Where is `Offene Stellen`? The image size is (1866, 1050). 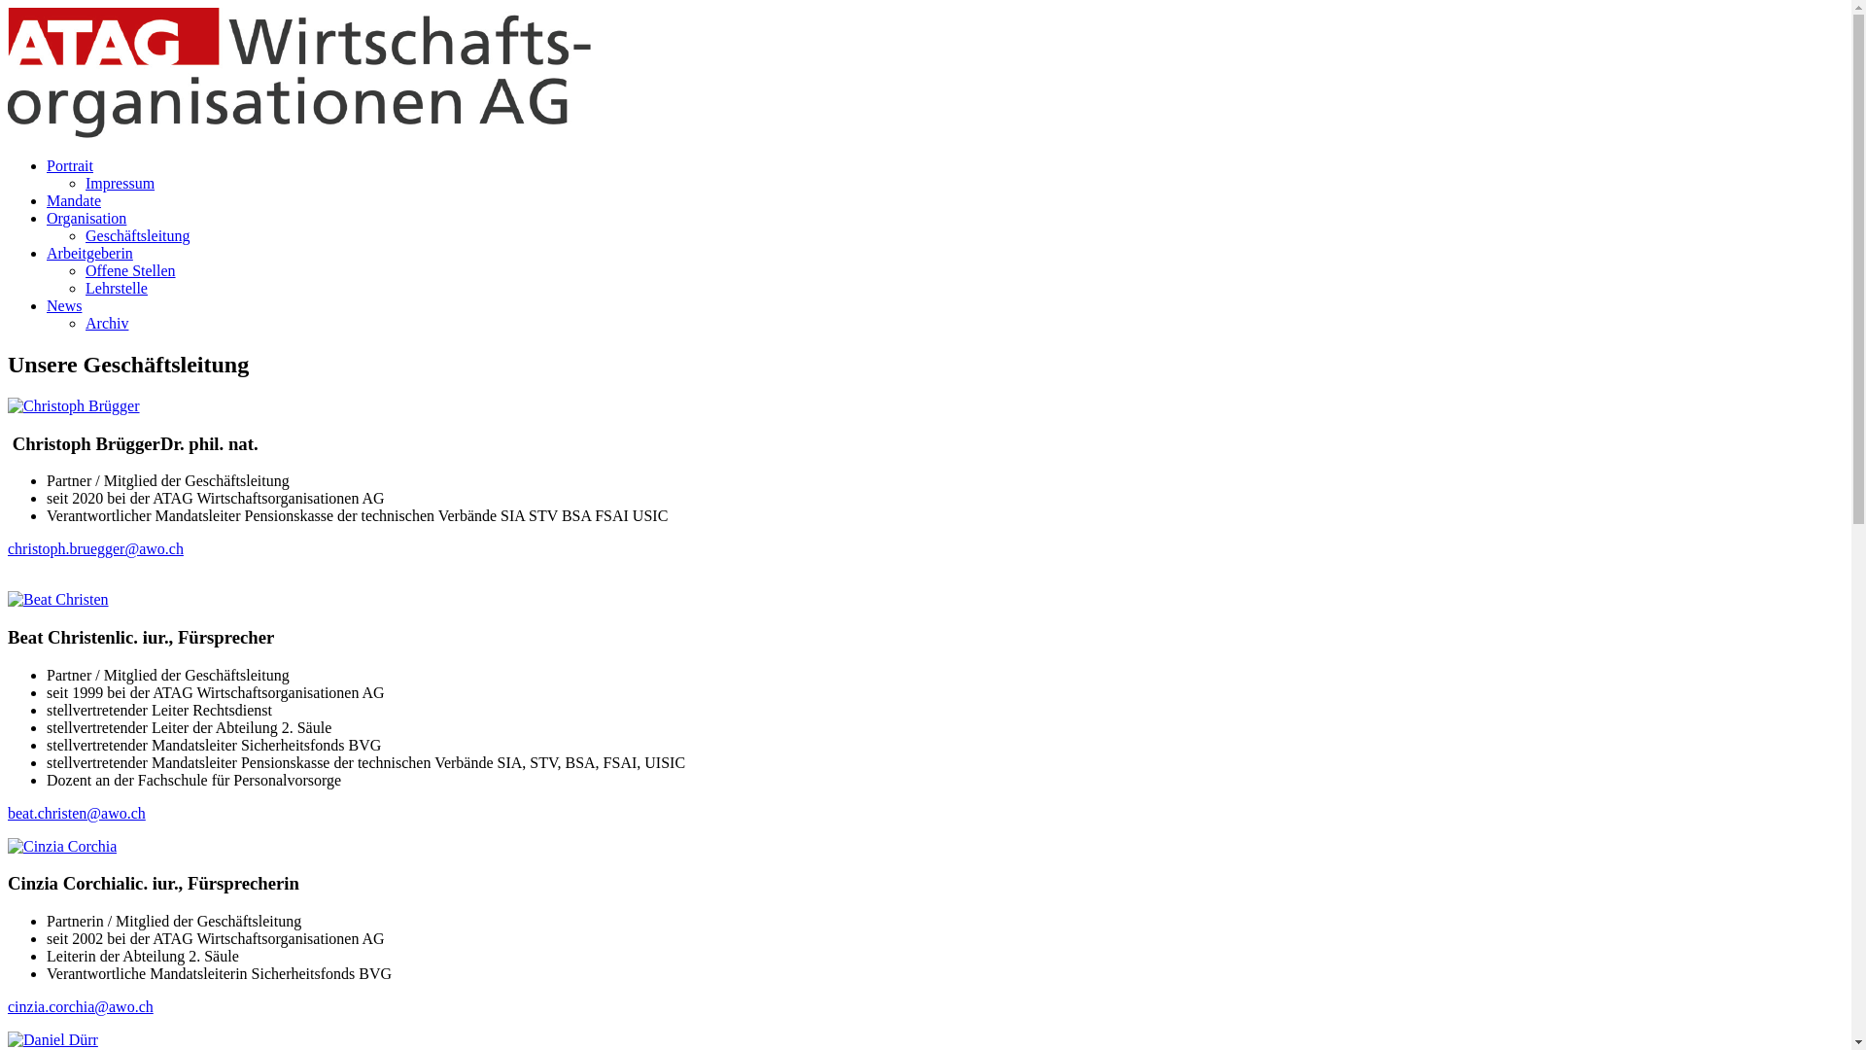
Offene Stellen is located at coordinates (130, 270).